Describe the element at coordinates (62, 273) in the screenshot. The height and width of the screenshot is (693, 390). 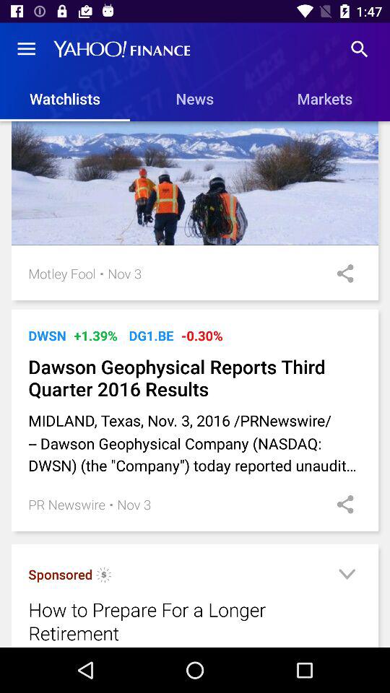
I see `scroll to motley fool item` at that location.